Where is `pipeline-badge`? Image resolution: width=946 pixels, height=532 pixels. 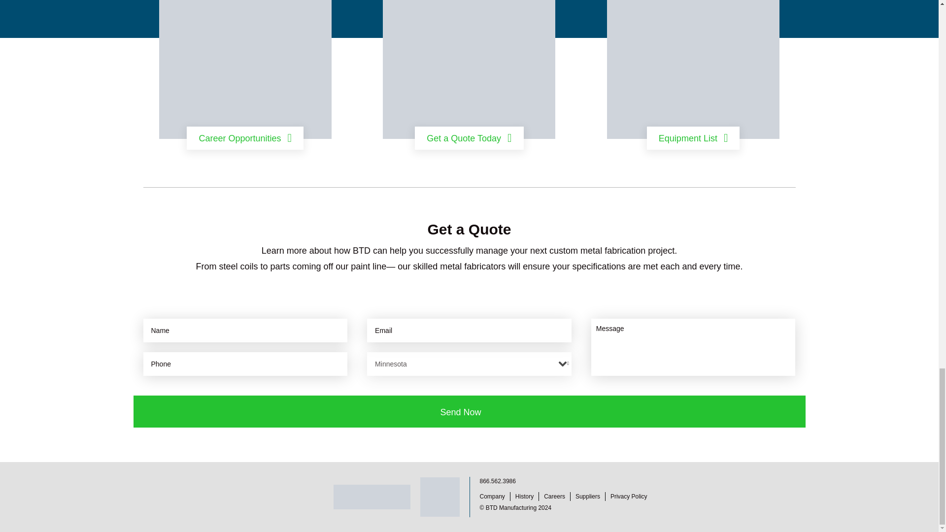 pipeline-badge is located at coordinates (439, 497).